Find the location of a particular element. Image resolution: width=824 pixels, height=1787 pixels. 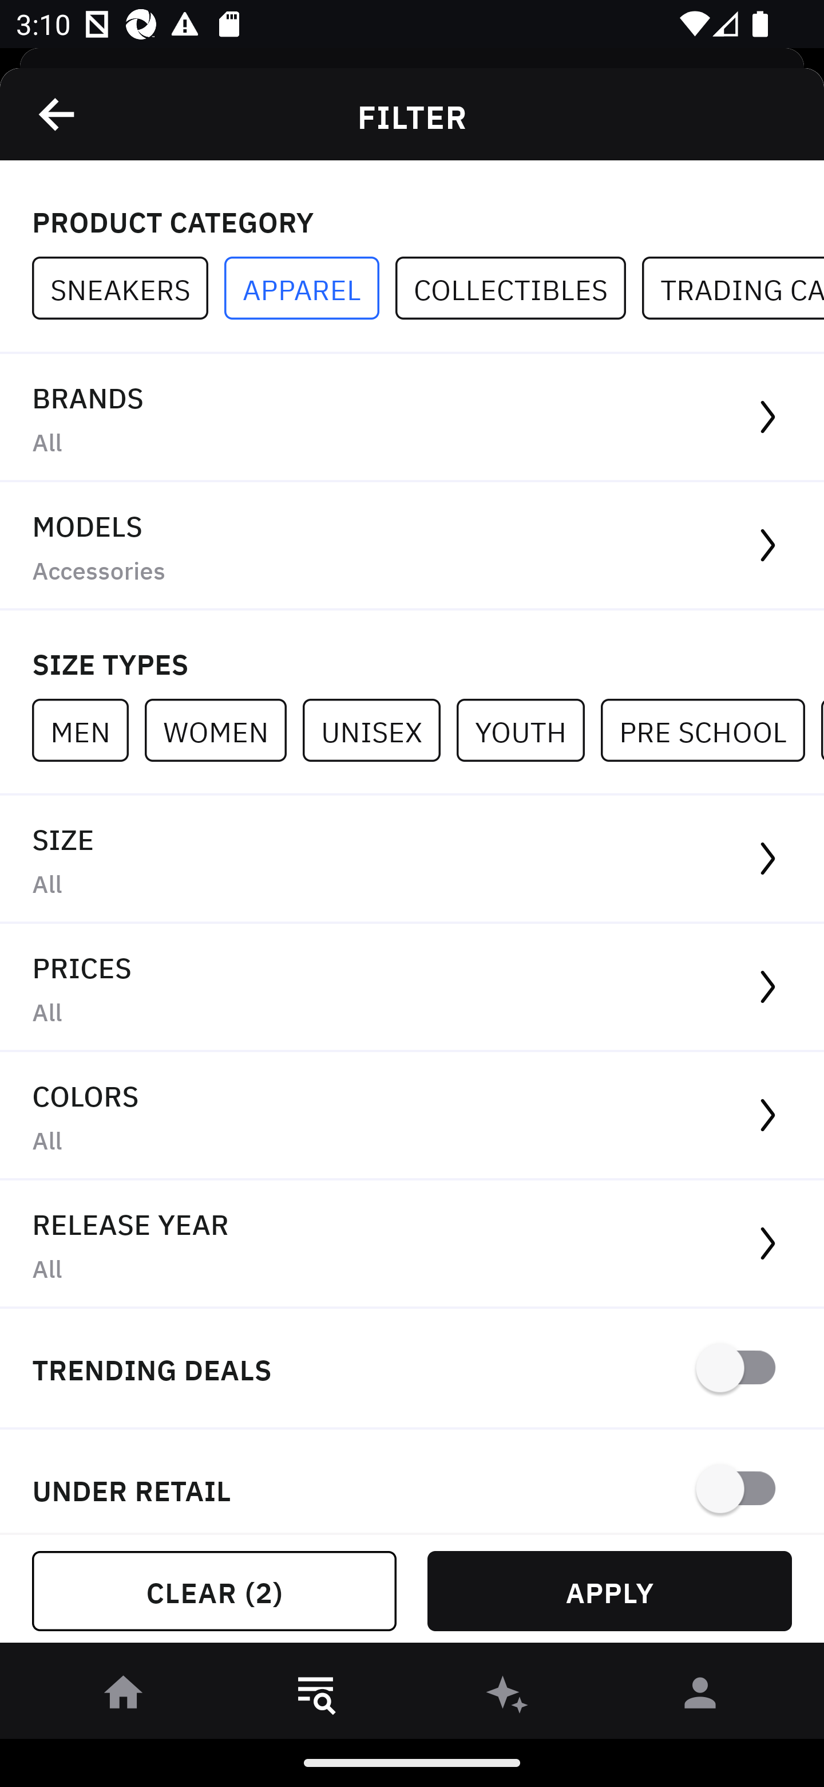

󰋜 is located at coordinates (124, 1697).